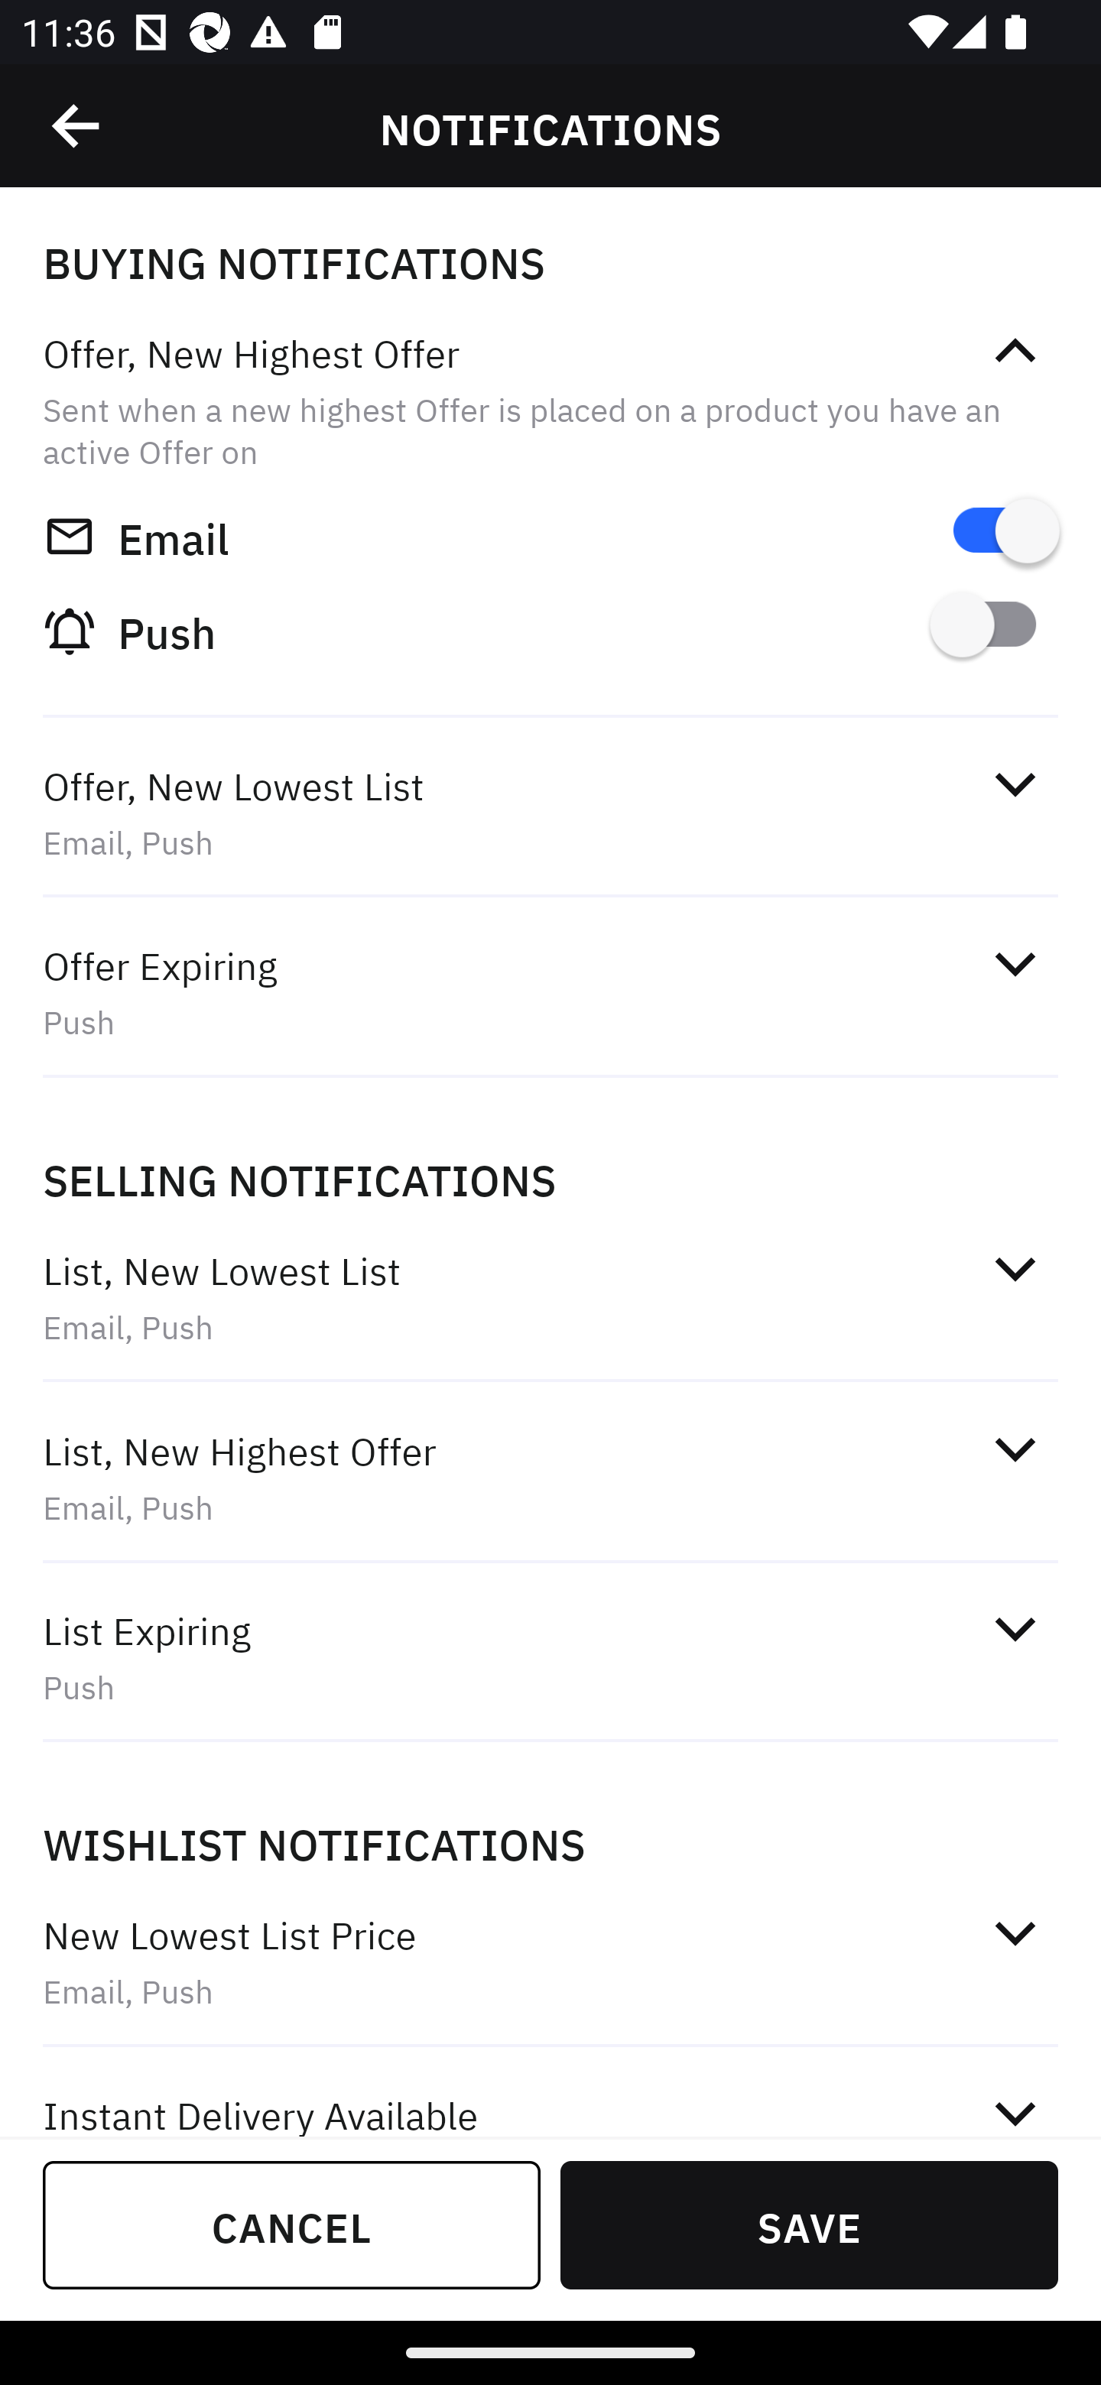 Image resolution: width=1101 pixels, height=2385 pixels. I want to click on List, New Highest Offer  Email, Push, so click(550, 1478).